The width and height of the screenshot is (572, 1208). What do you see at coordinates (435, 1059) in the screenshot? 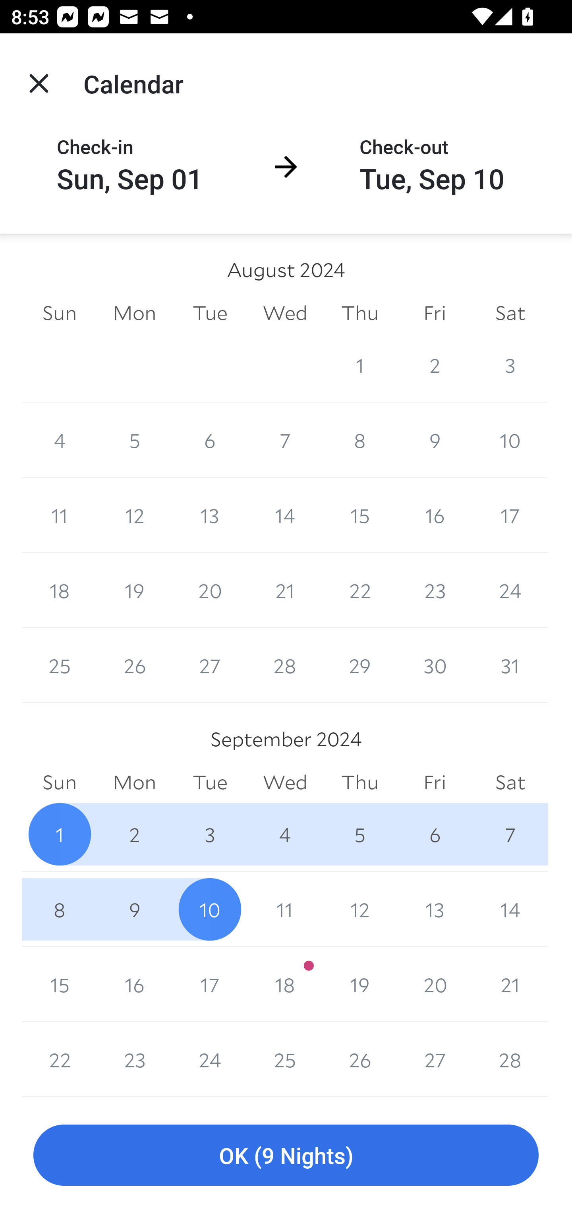
I see `27 27 September 2024` at bounding box center [435, 1059].